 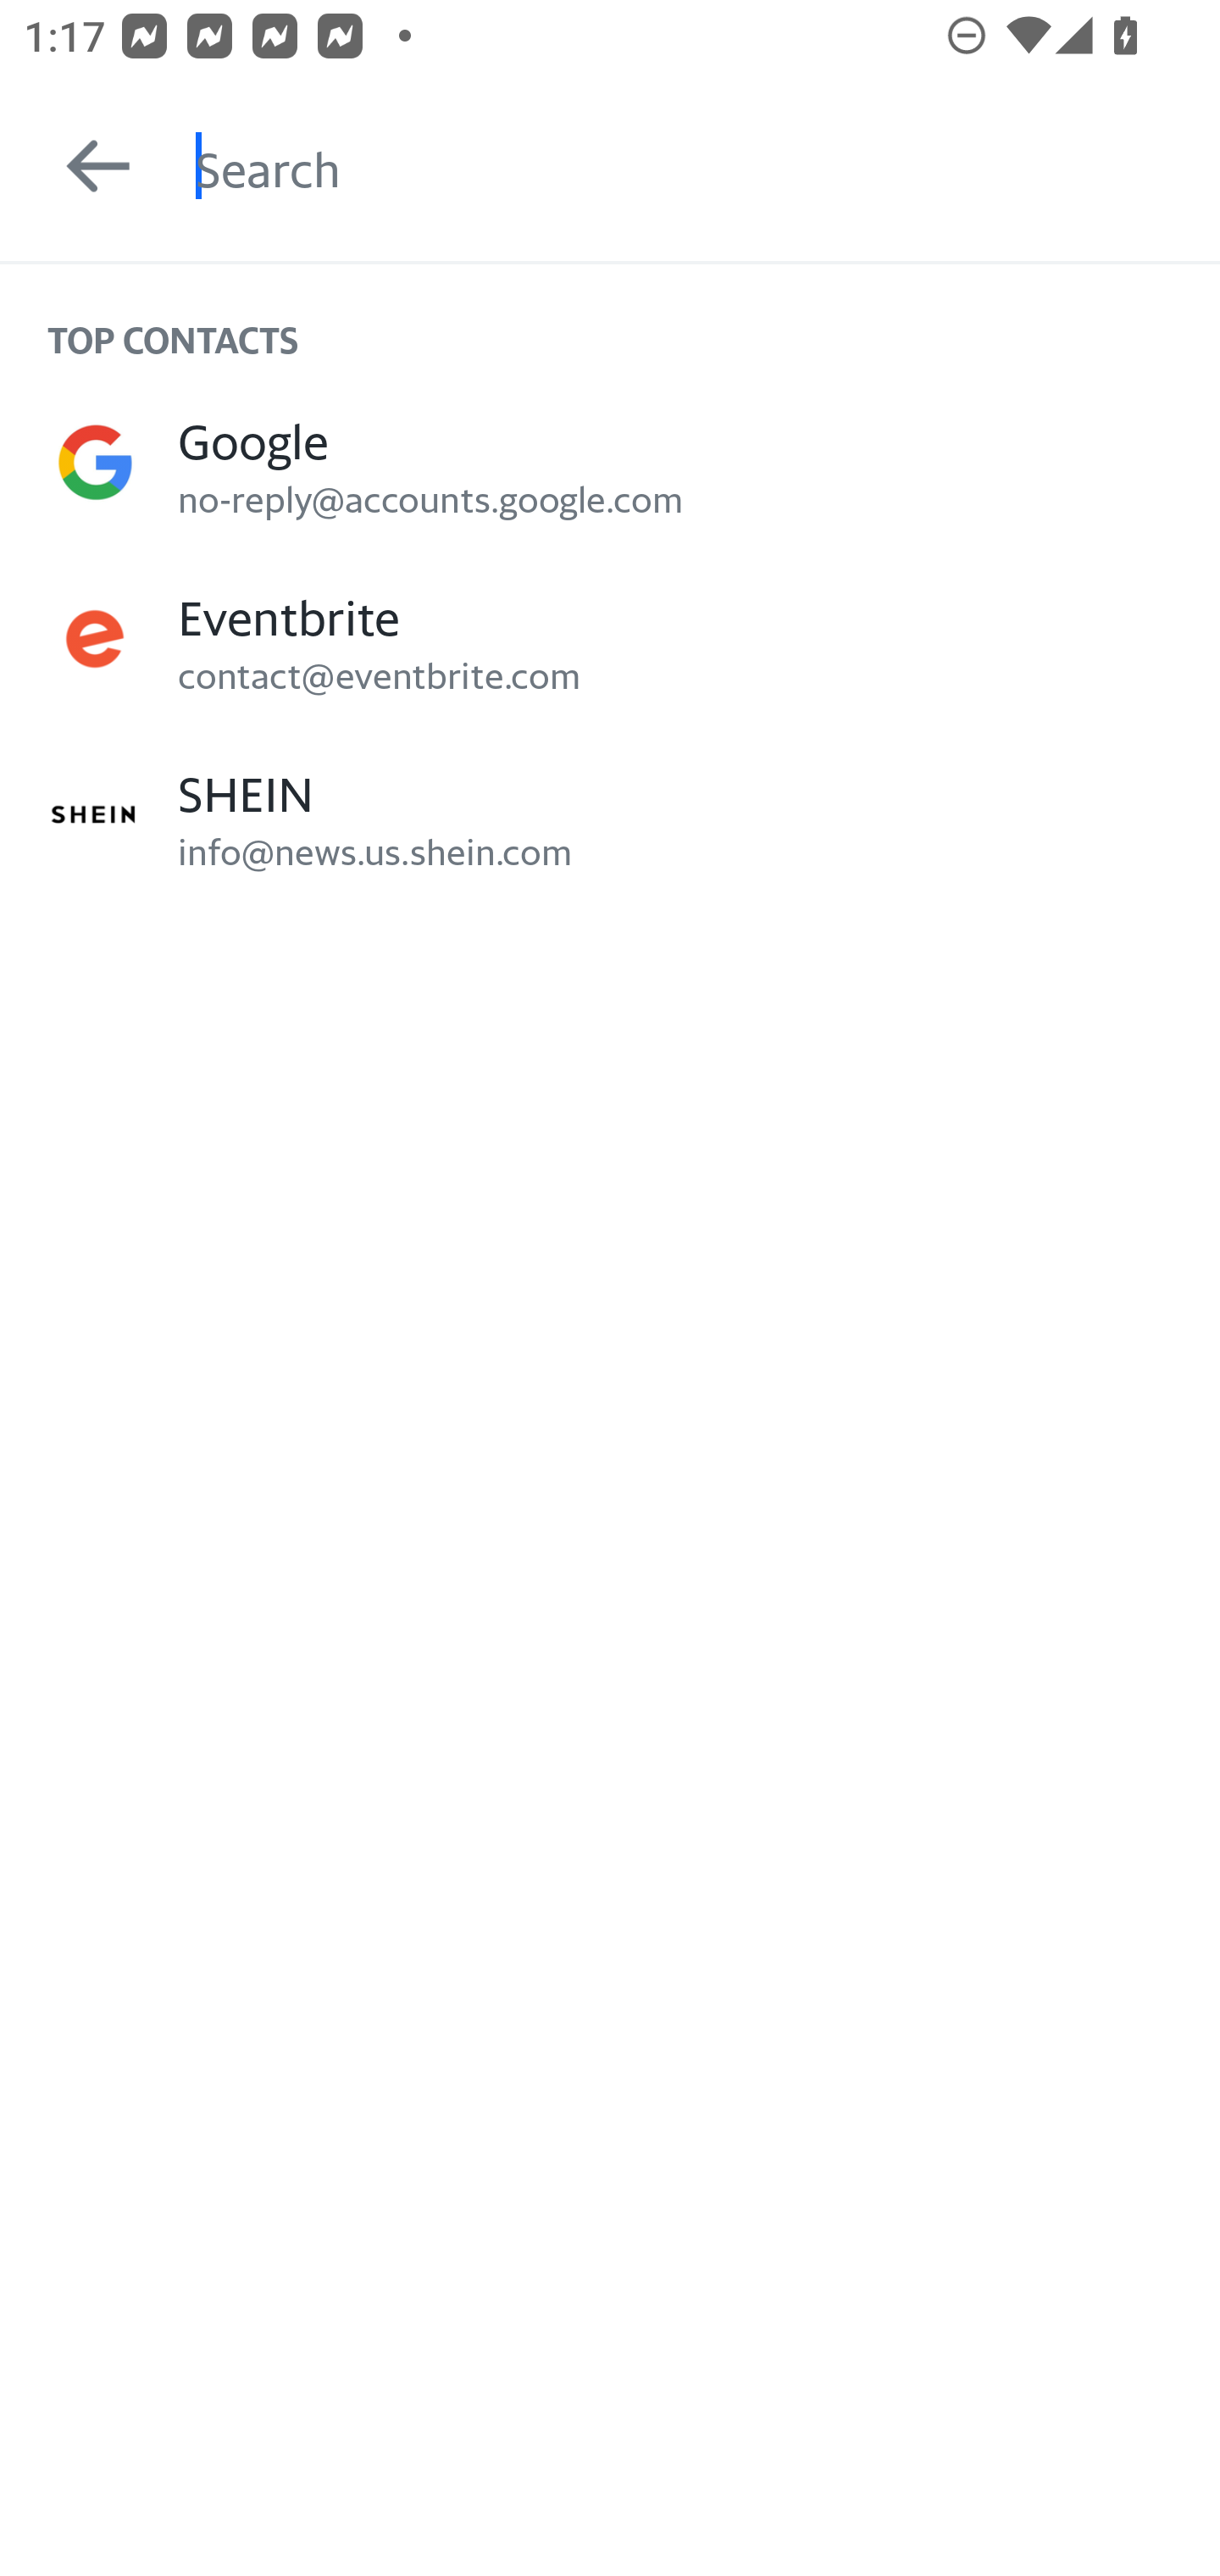 What do you see at coordinates (707, 166) in the screenshot?
I see `Search` at bounding box center [707, 166].